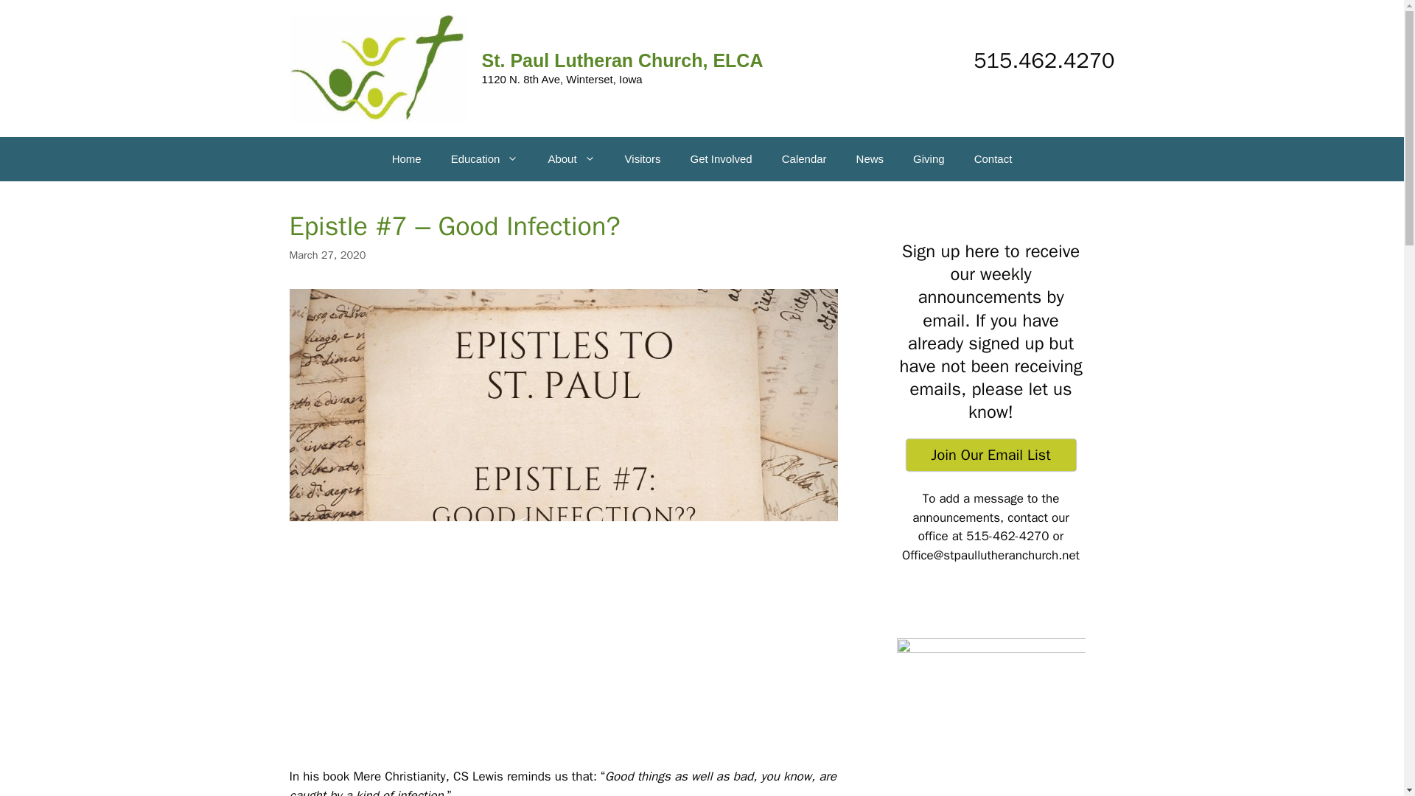 This screenshot has width=1415, height=796. Describe the element at coordinates (571, 159) in the screenshot. I see `About` at that location.